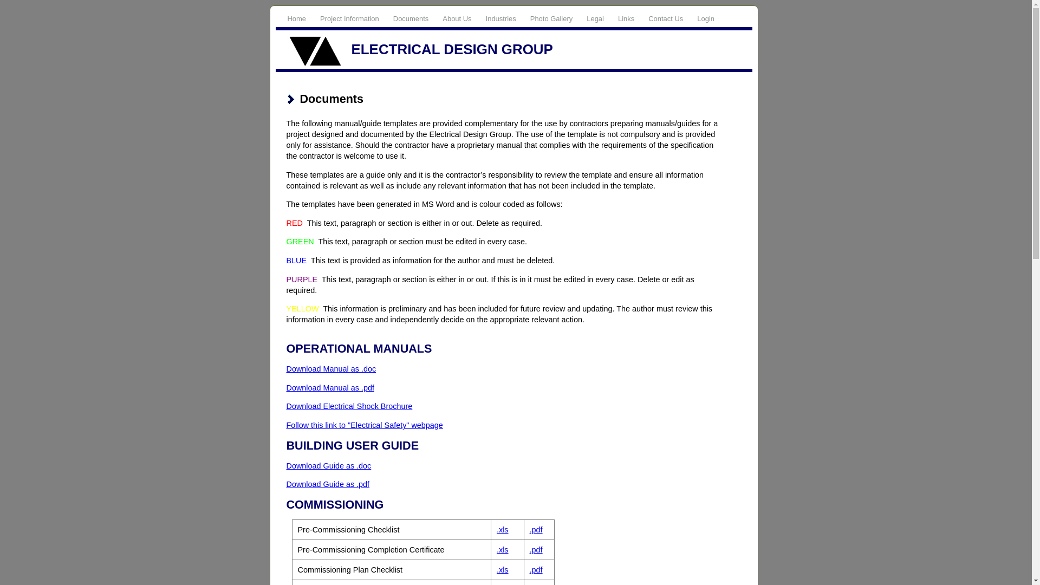 This screenshot has width=1040, height=585. What do you see at coordinates (415, 18) in the screenshot?
I see `Documents` at bounding box center [415, 18].